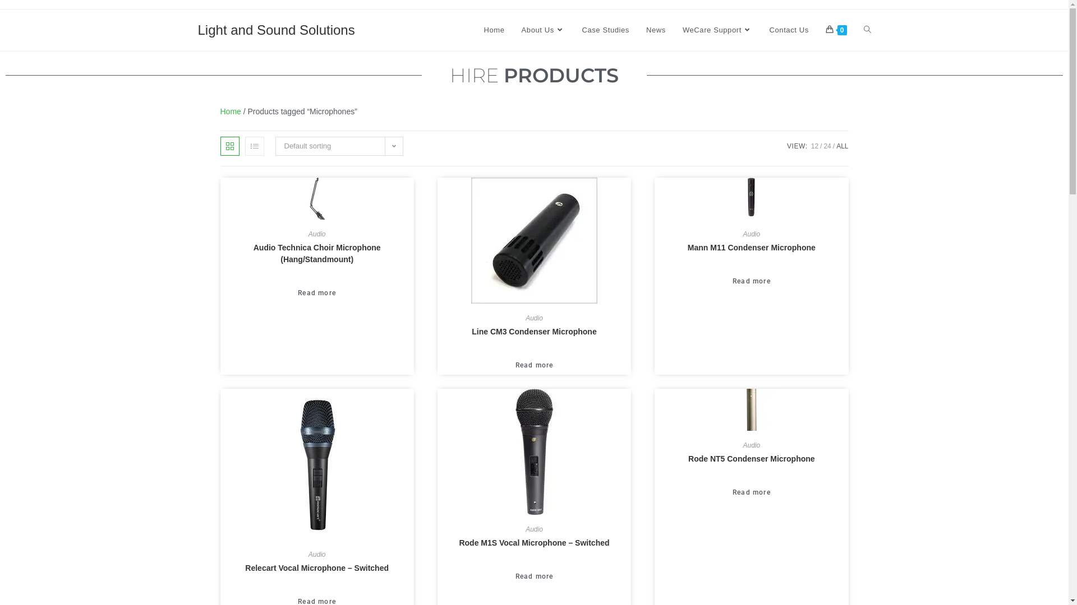  What do you see at coordinates (752, 248) in the screenshot?
I see `Mann M11 Condenser Microphone` at bounding box center [752, 248].